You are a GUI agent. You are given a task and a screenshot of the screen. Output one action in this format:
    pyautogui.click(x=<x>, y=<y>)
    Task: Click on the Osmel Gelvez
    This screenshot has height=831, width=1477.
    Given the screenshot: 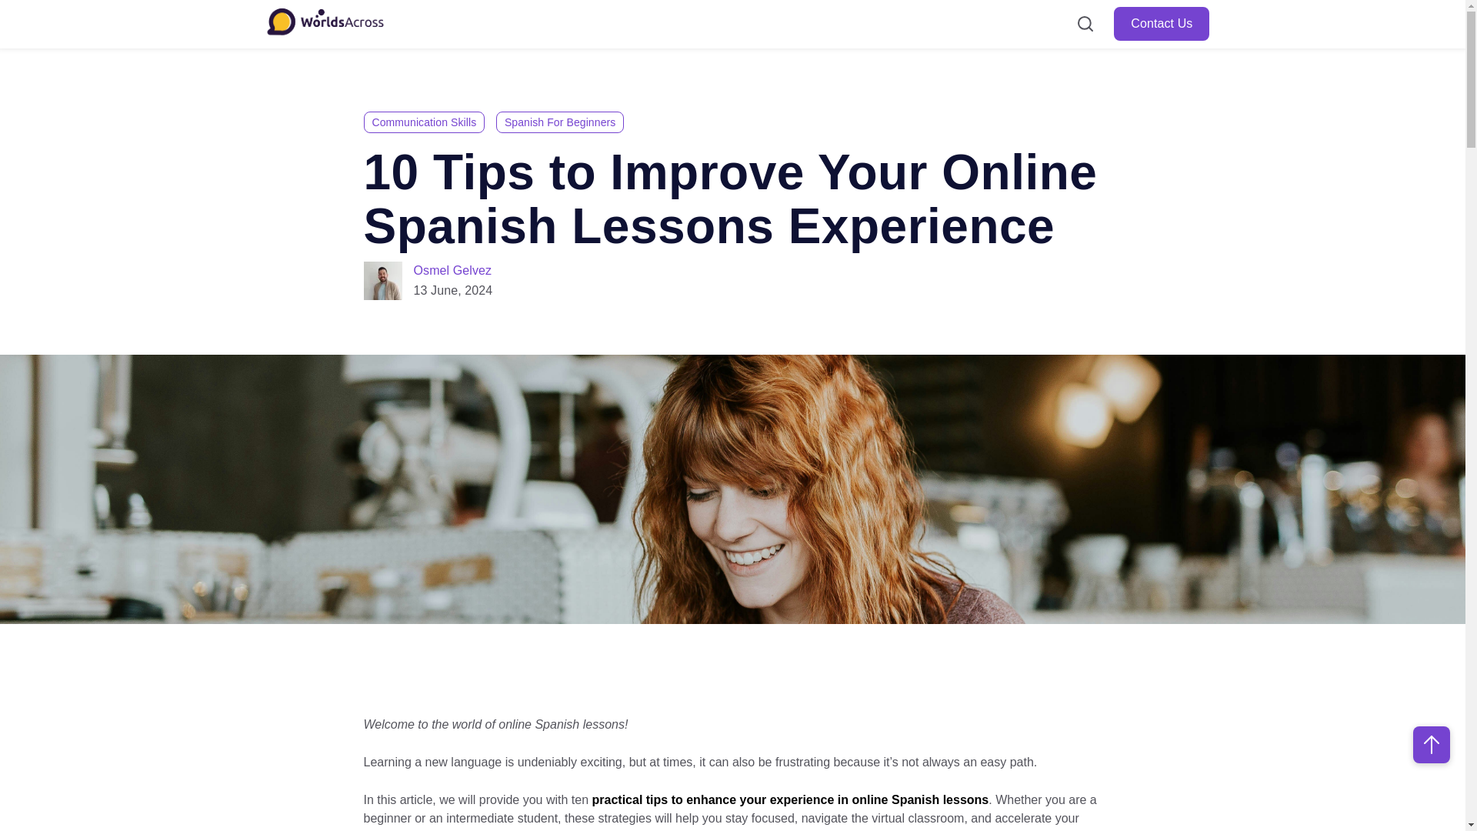 What is the action you would take?
    pyautogui.click(x=452, y=270)
    